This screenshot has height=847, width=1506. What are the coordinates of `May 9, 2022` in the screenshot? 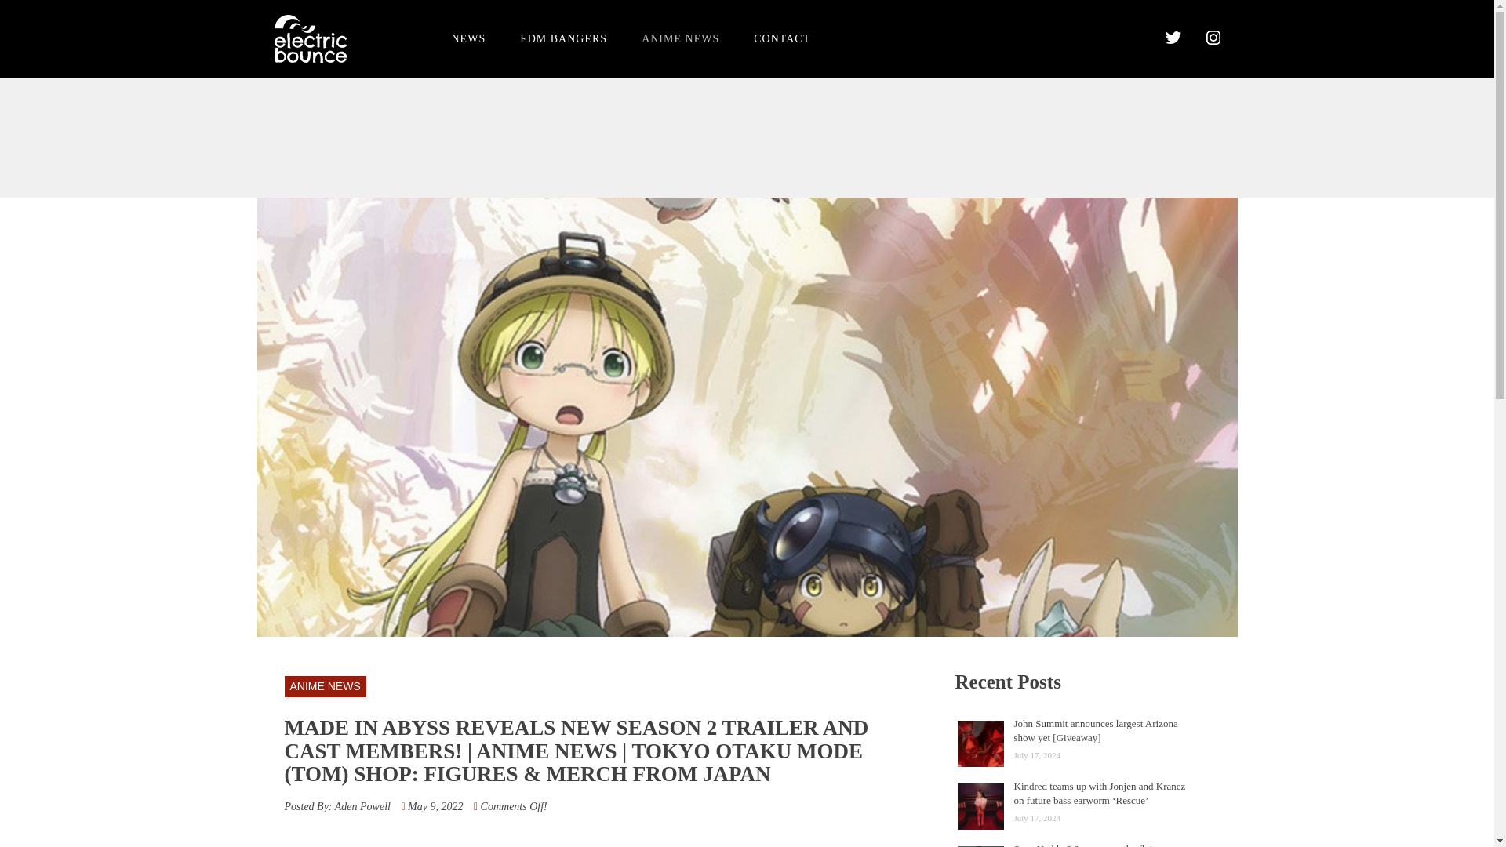 It's located at (435, 806).